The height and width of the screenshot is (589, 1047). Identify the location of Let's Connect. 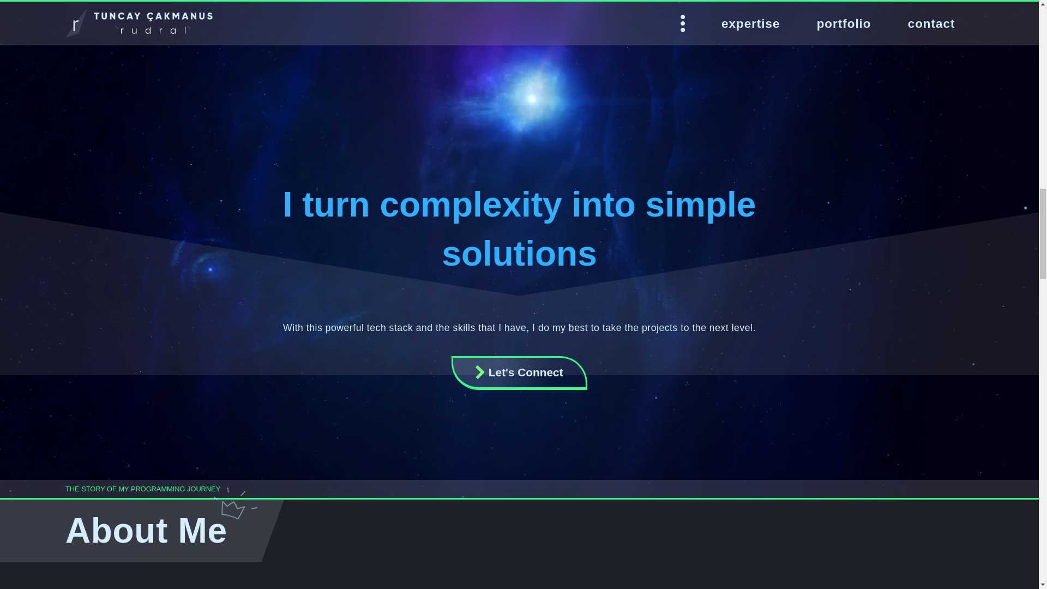
(519, 373).